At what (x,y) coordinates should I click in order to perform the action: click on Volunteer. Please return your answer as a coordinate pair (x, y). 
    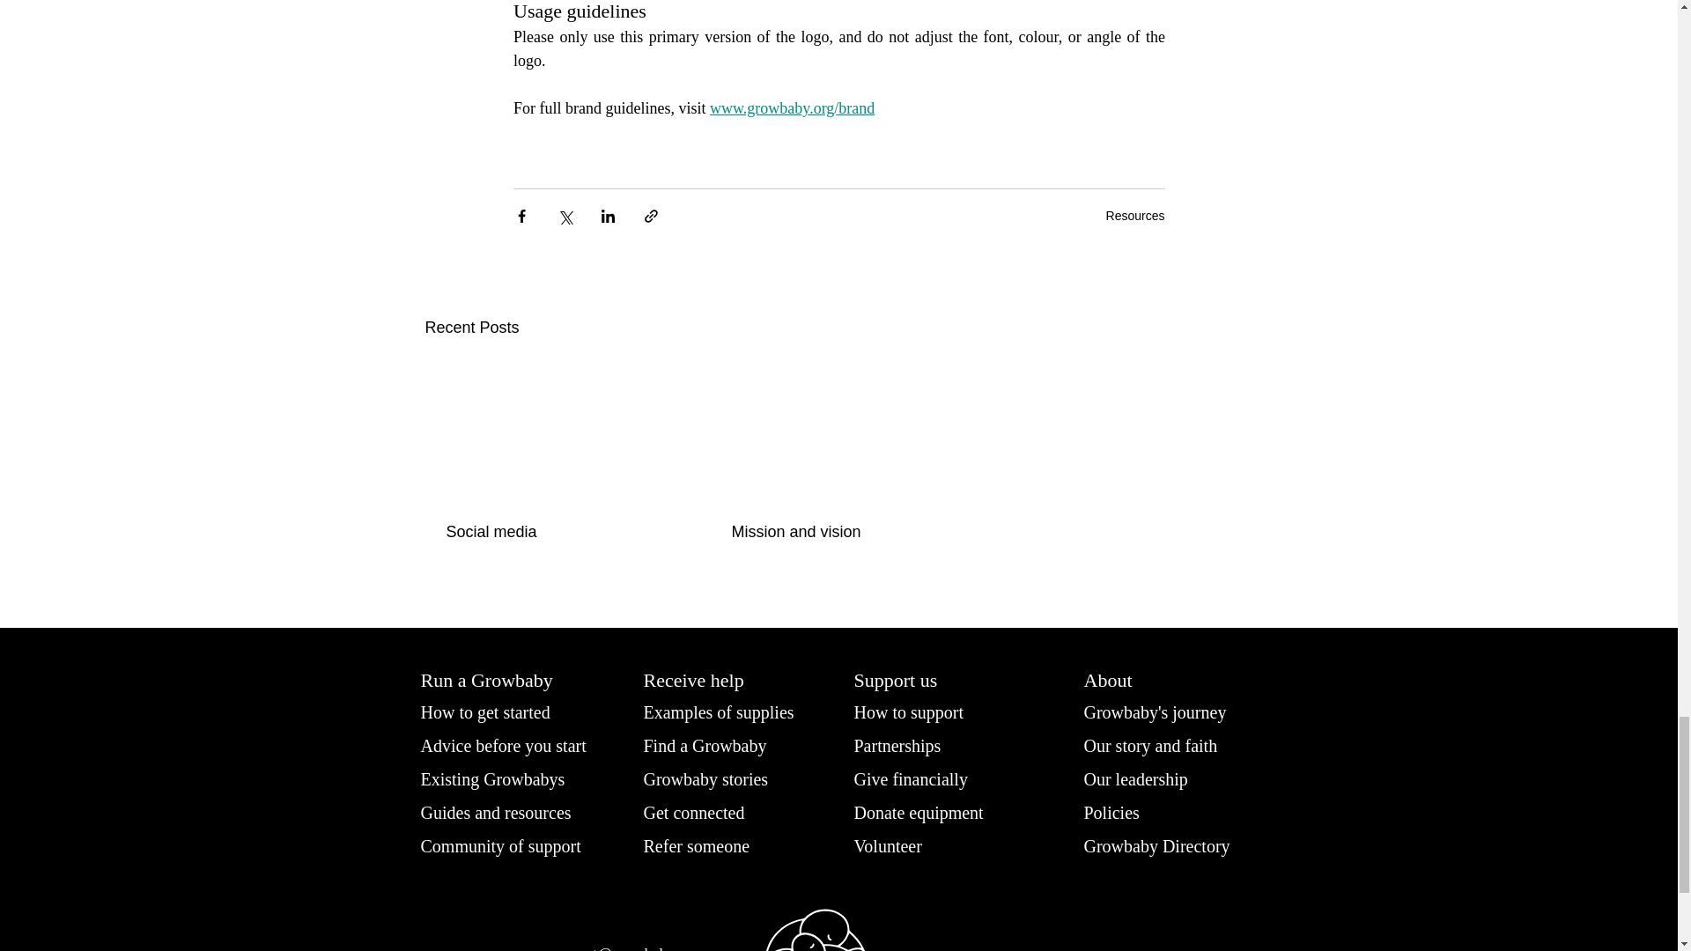
    Looking at the image, I should click on (892, 845).